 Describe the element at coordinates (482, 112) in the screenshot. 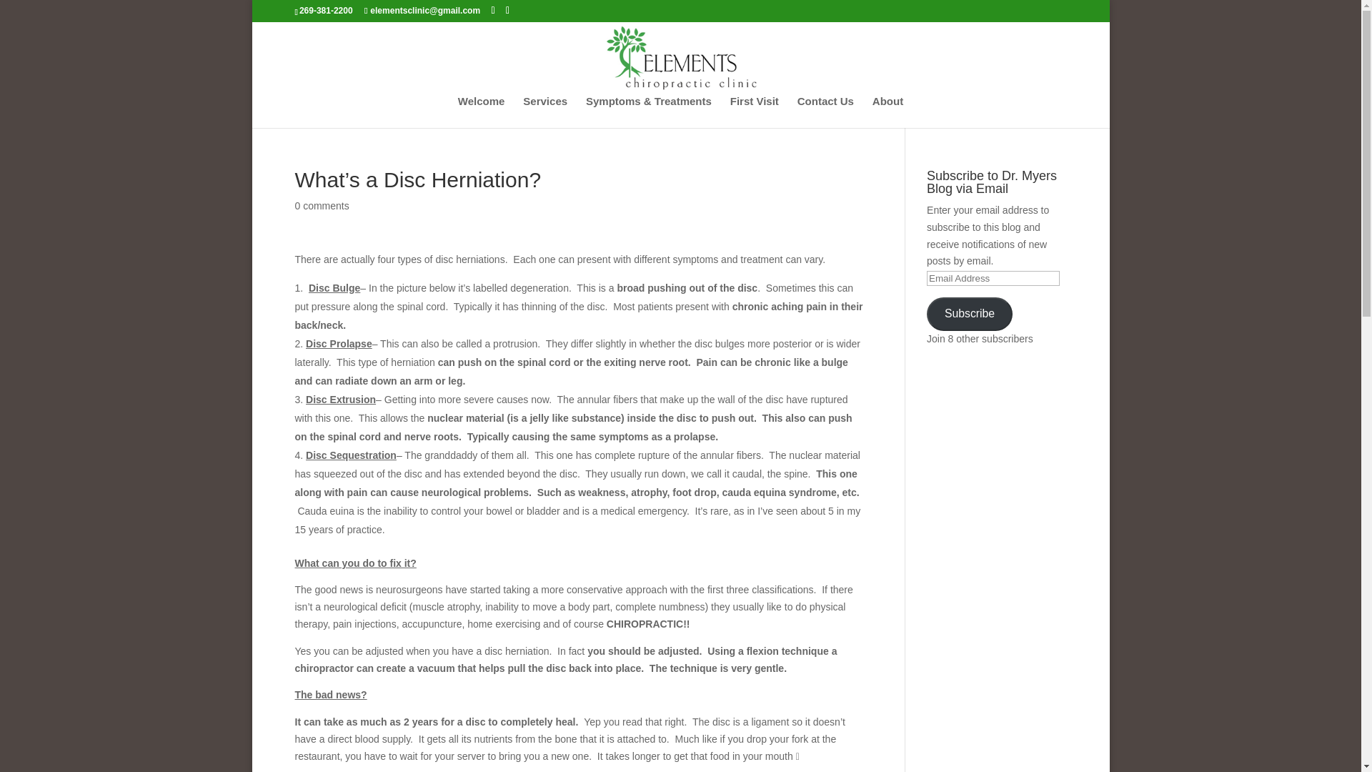

I see `Welcome` at that location.